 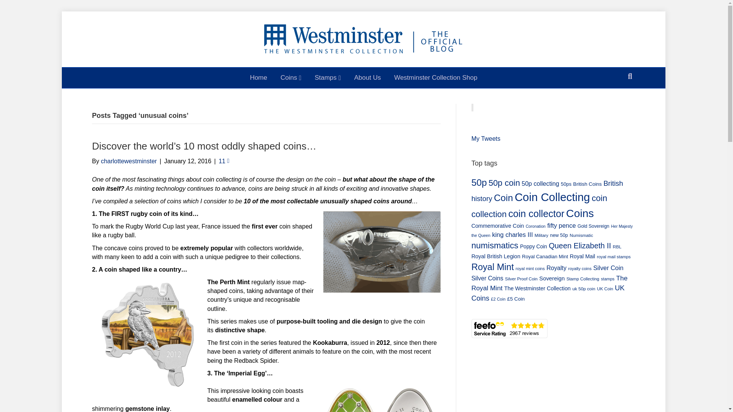 What do you see at coordinates (129, 161) in the screenshot?
I see `charlottewestminster` at bounding box center [129, 161].